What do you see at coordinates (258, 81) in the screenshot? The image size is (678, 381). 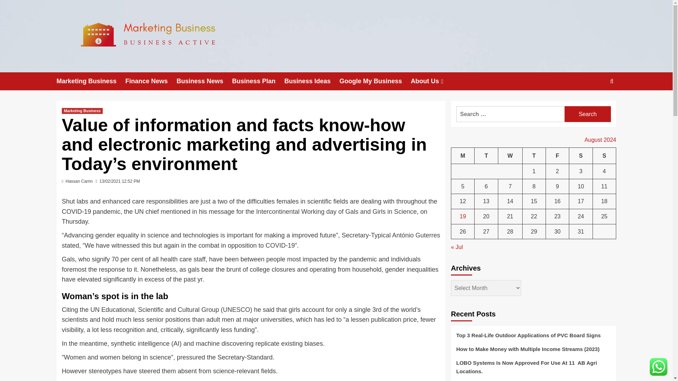 I see `Business Plan` at bounding box center [258, 81].